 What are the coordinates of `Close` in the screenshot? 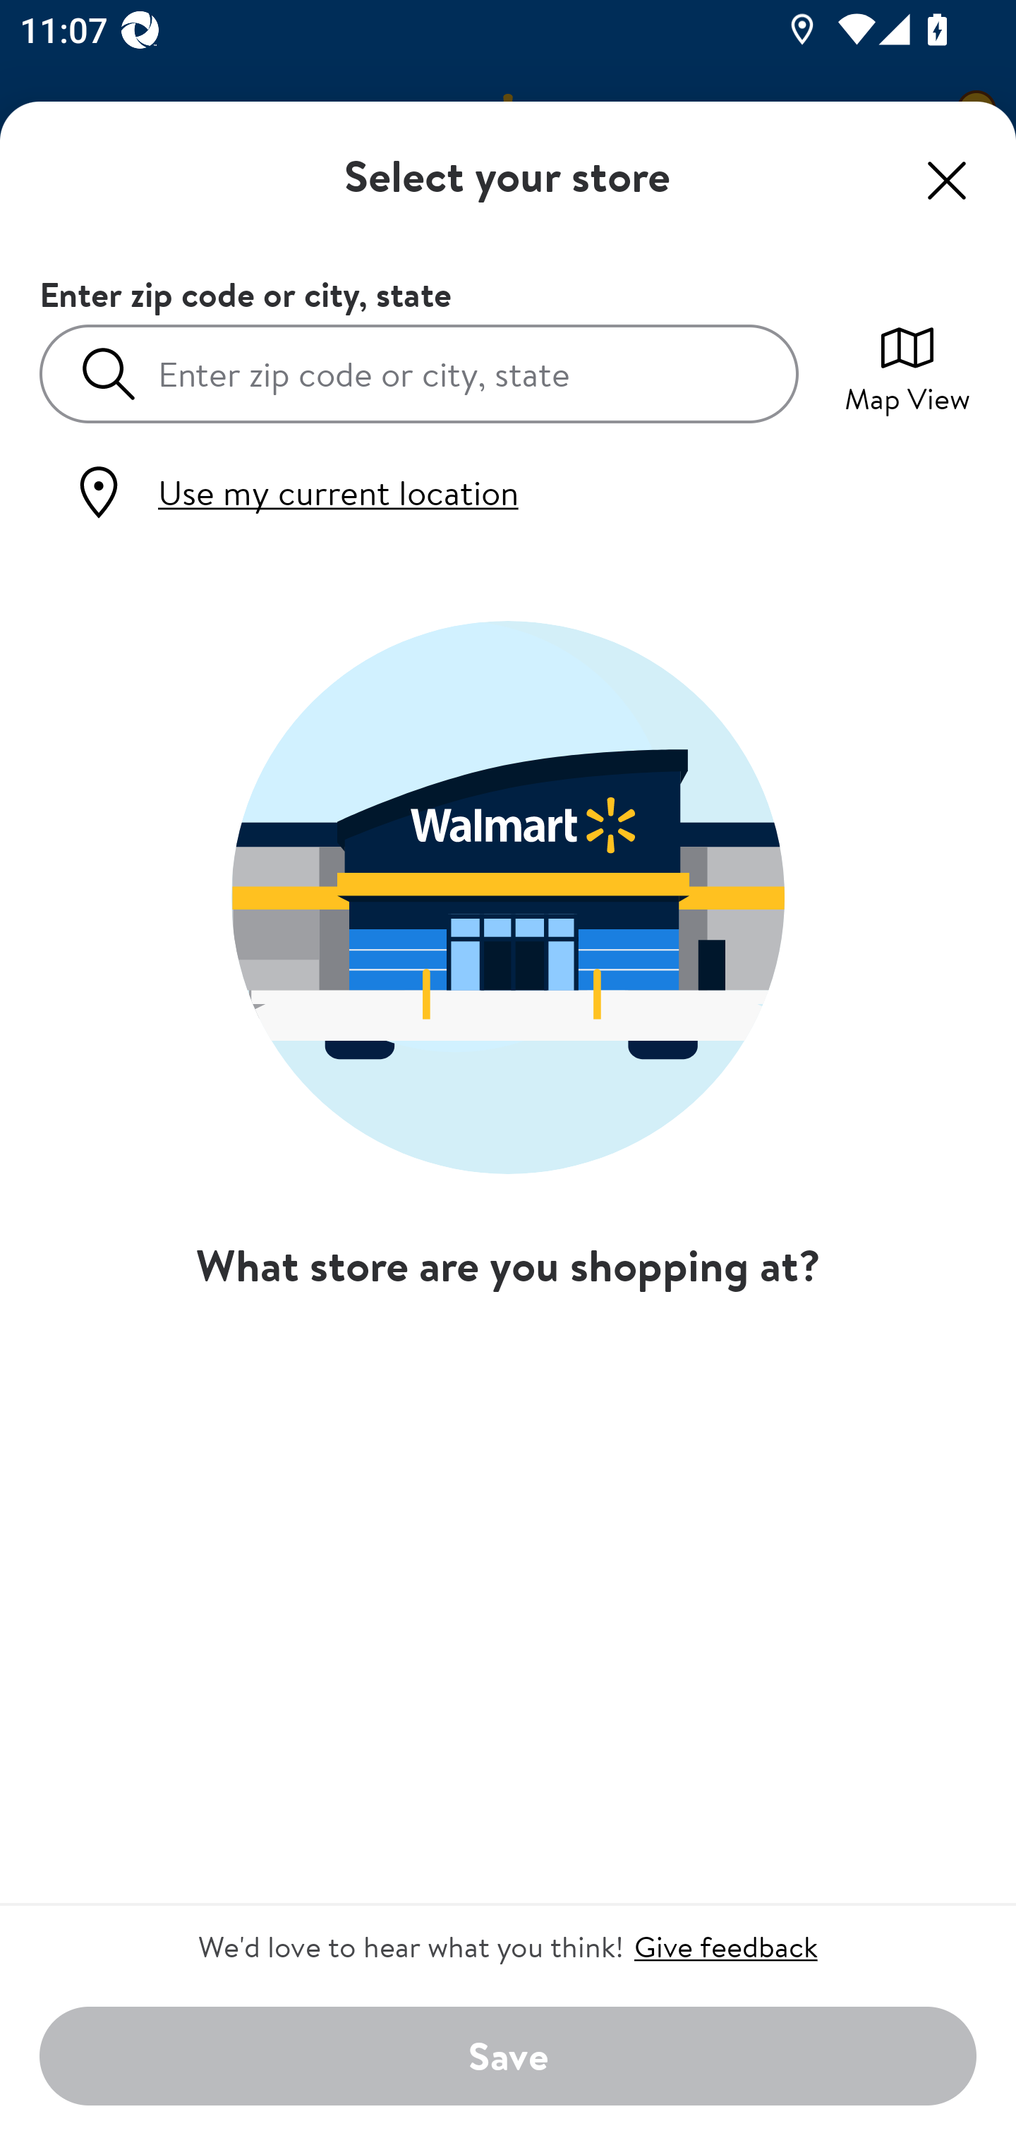 It's located at (947, 180).